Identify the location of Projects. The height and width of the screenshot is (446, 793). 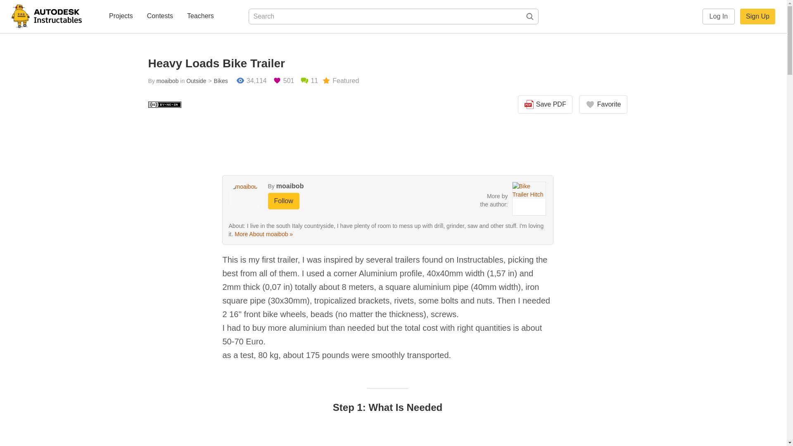
(121, 17).